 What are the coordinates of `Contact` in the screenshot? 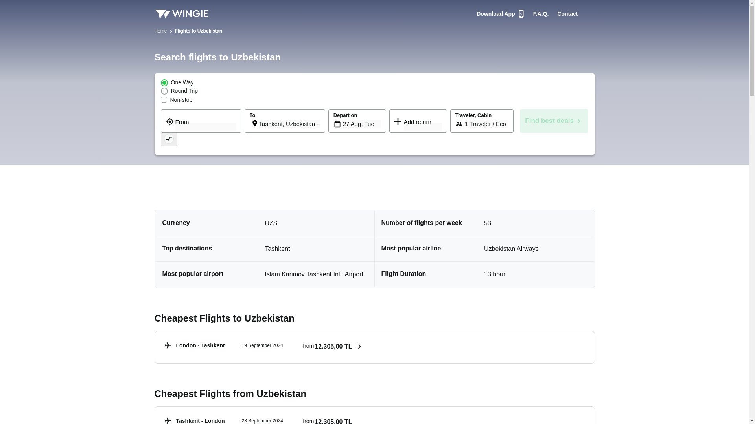 It's located at (541, 13).